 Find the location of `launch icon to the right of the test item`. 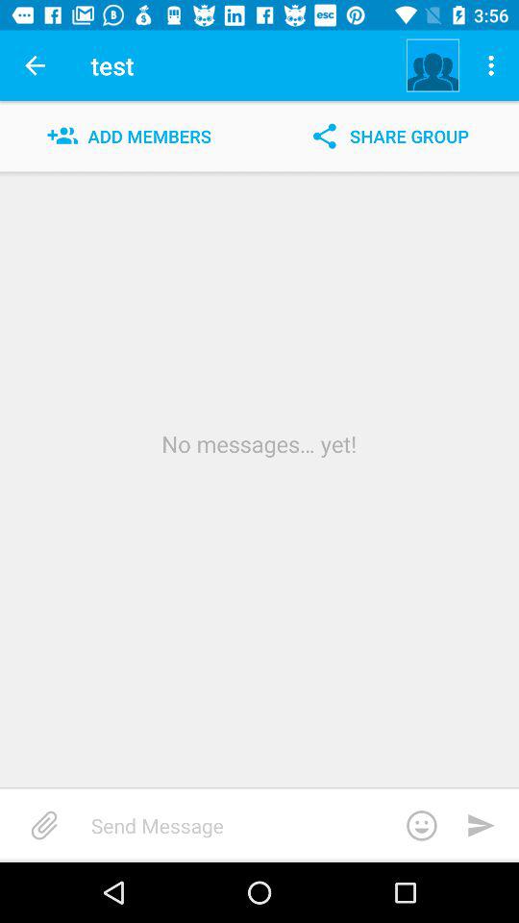

launch icon to the right of the test item is located at coordinates (432, 65).